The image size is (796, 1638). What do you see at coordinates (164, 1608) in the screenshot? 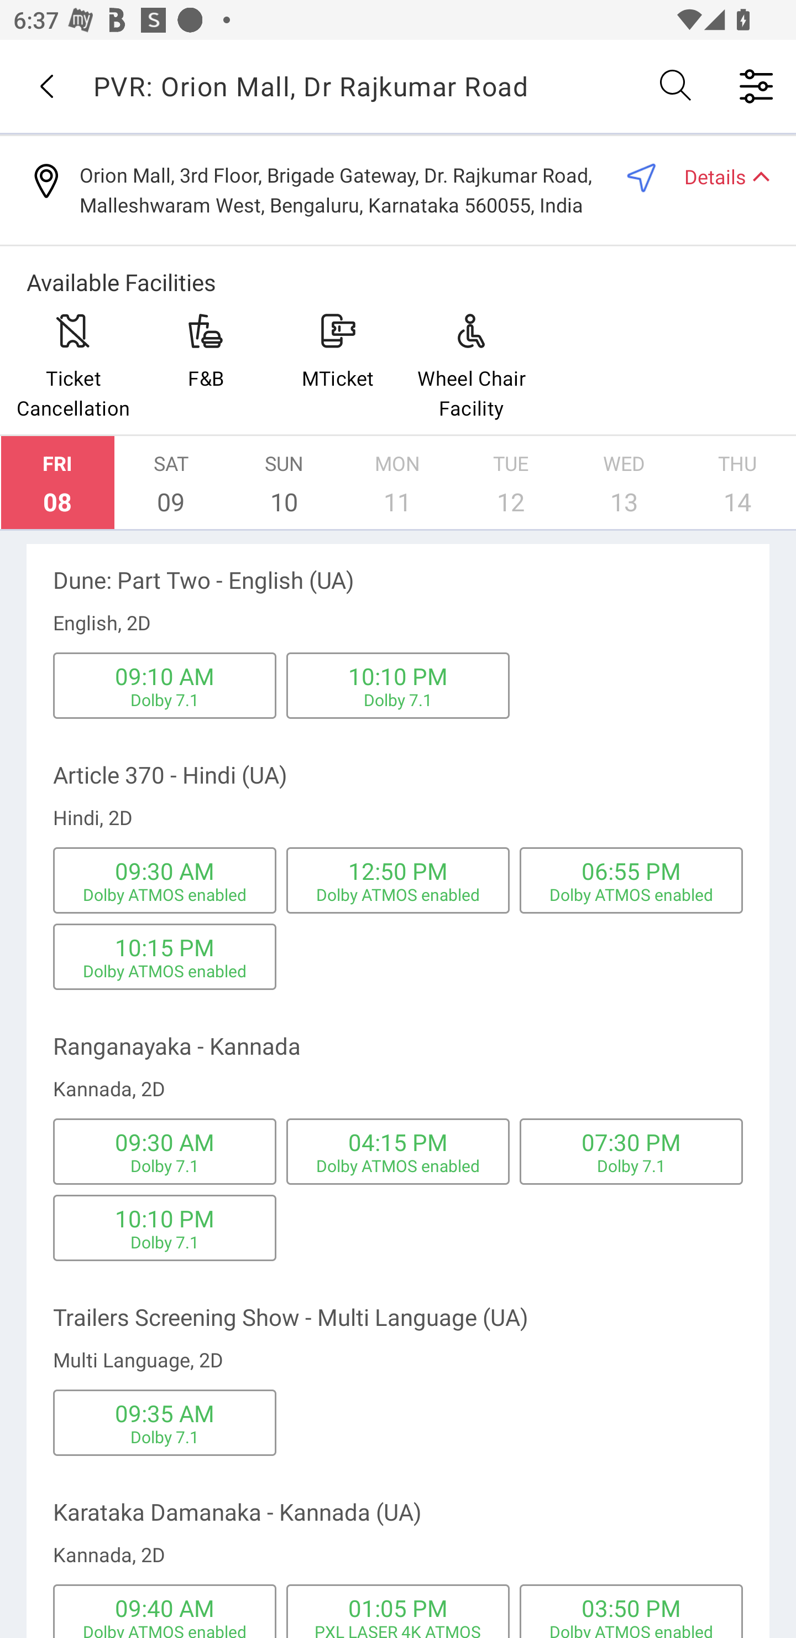
I see `09:40 AM` at bounding box center [164, 1608].